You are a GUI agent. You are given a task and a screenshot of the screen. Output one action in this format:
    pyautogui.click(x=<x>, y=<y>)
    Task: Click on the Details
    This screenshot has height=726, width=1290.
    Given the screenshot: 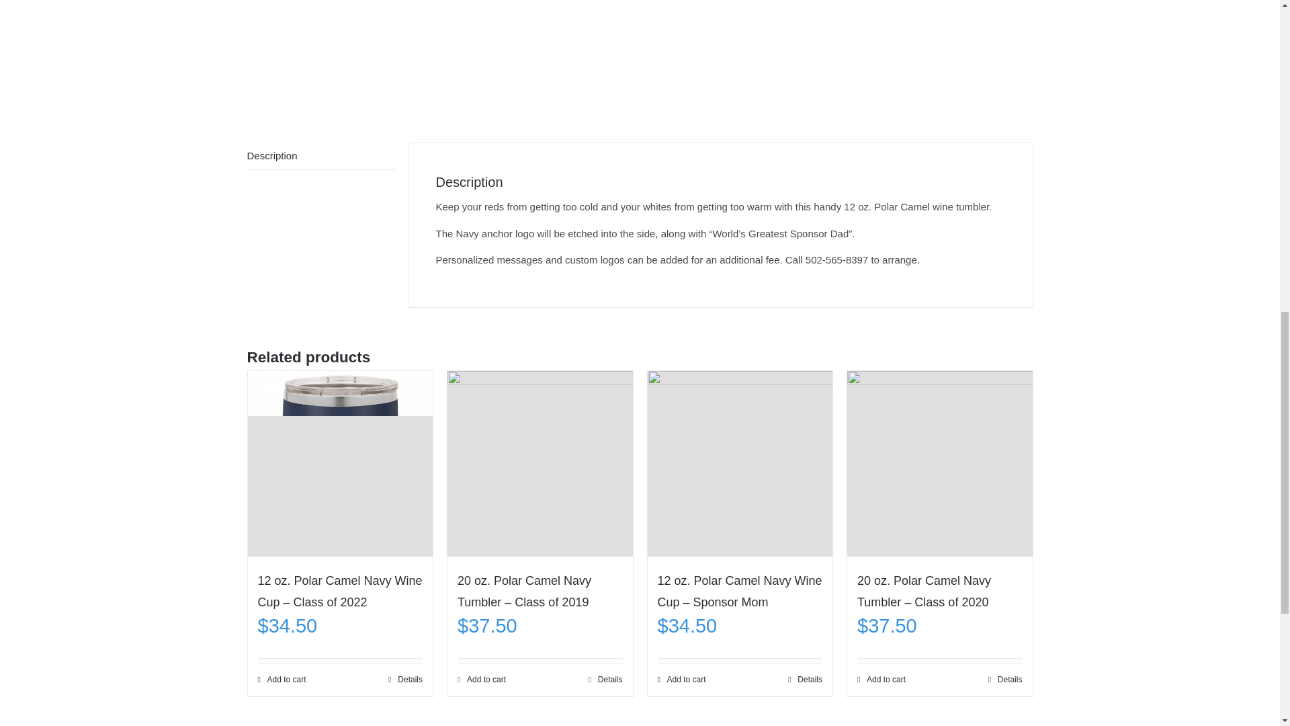 What is the action you would take?
    pyautogui.click(x=805, y=679)
    